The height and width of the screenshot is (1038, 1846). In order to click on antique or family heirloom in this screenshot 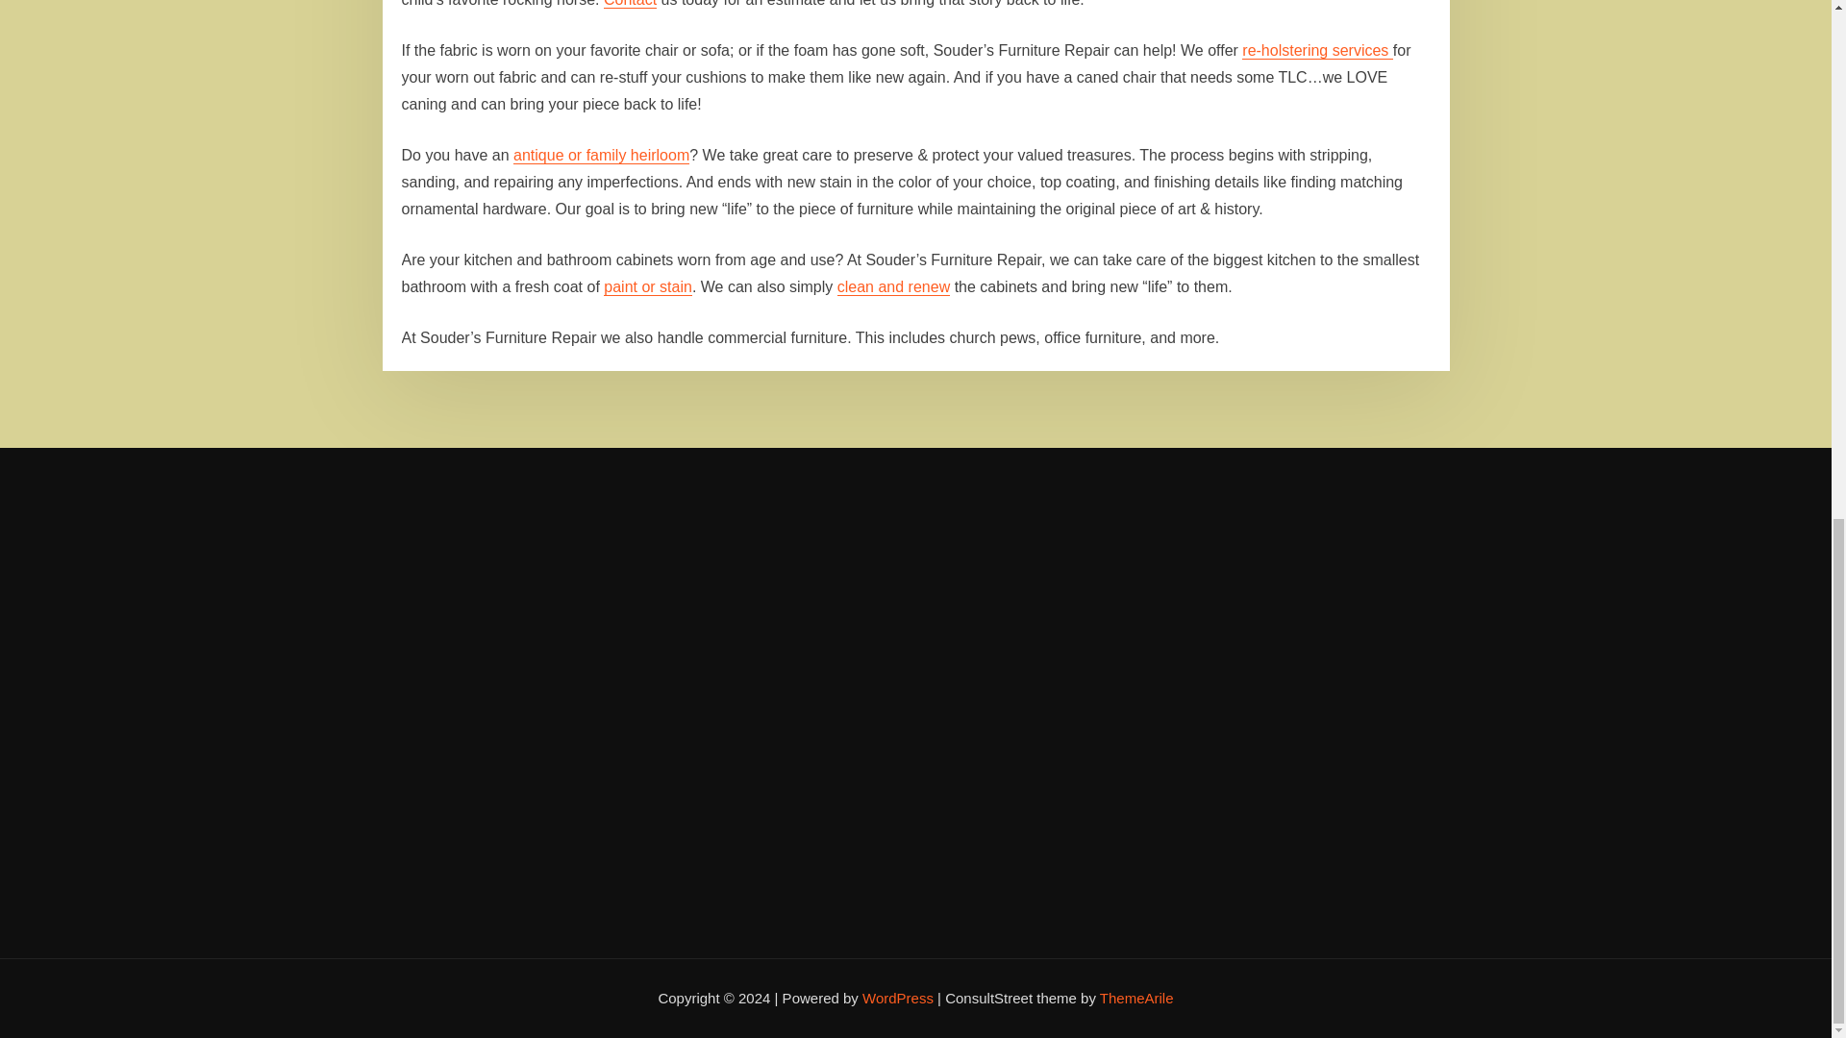, I will do `click(600, 155)`.